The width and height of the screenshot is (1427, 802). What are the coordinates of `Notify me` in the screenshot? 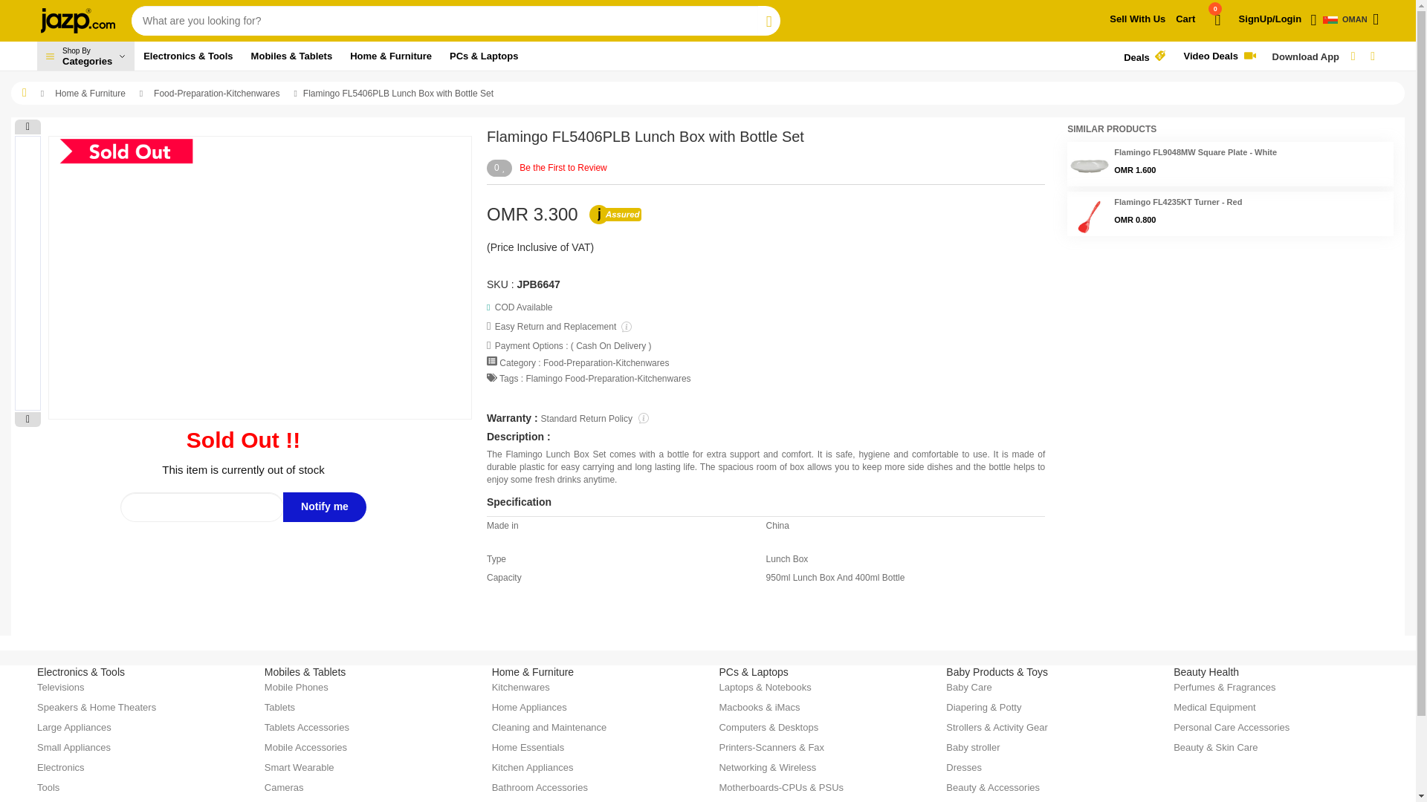 It's located at (324, 507).